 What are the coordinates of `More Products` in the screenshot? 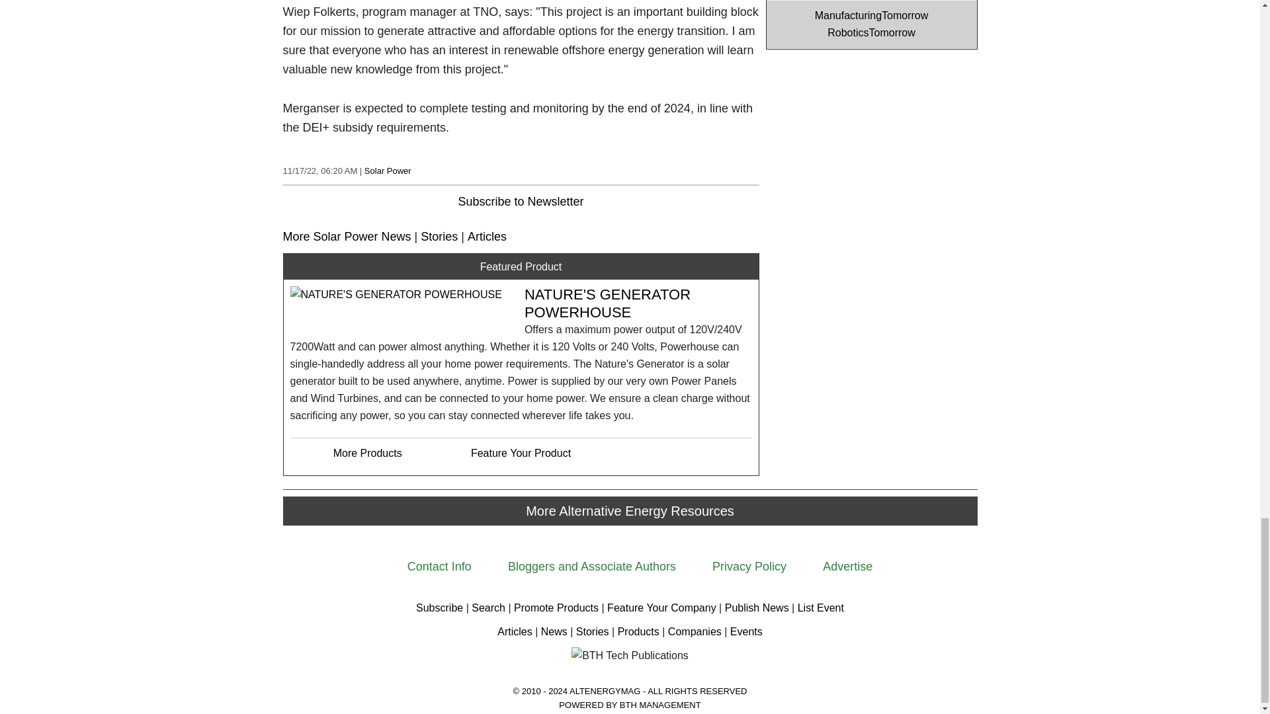 It's located at (368, 454).